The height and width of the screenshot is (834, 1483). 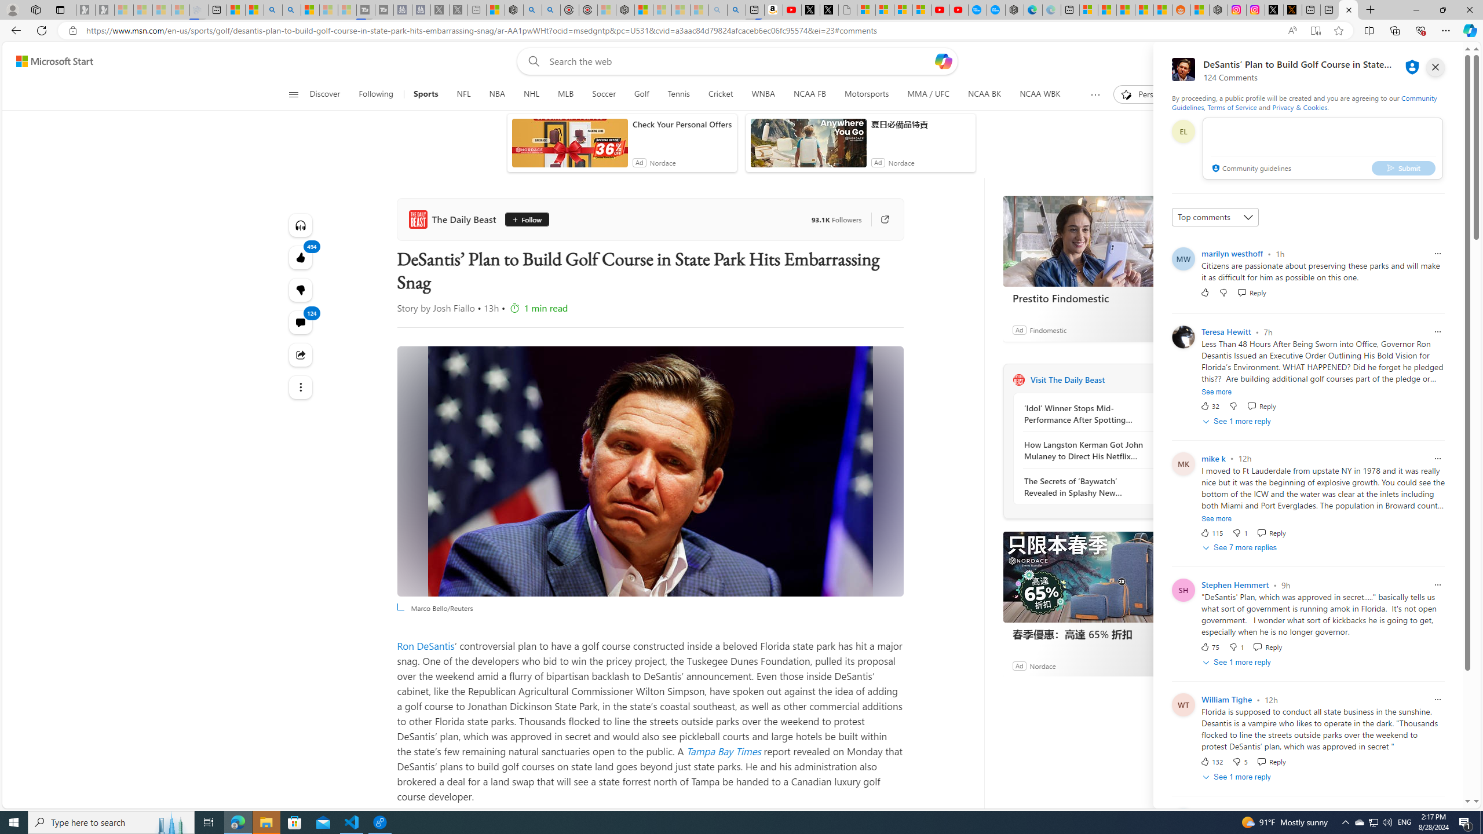 What do you see at coordinates (984, 94) in the screenshot?
I see `NCAA BK` at bounding box center [984, 94].